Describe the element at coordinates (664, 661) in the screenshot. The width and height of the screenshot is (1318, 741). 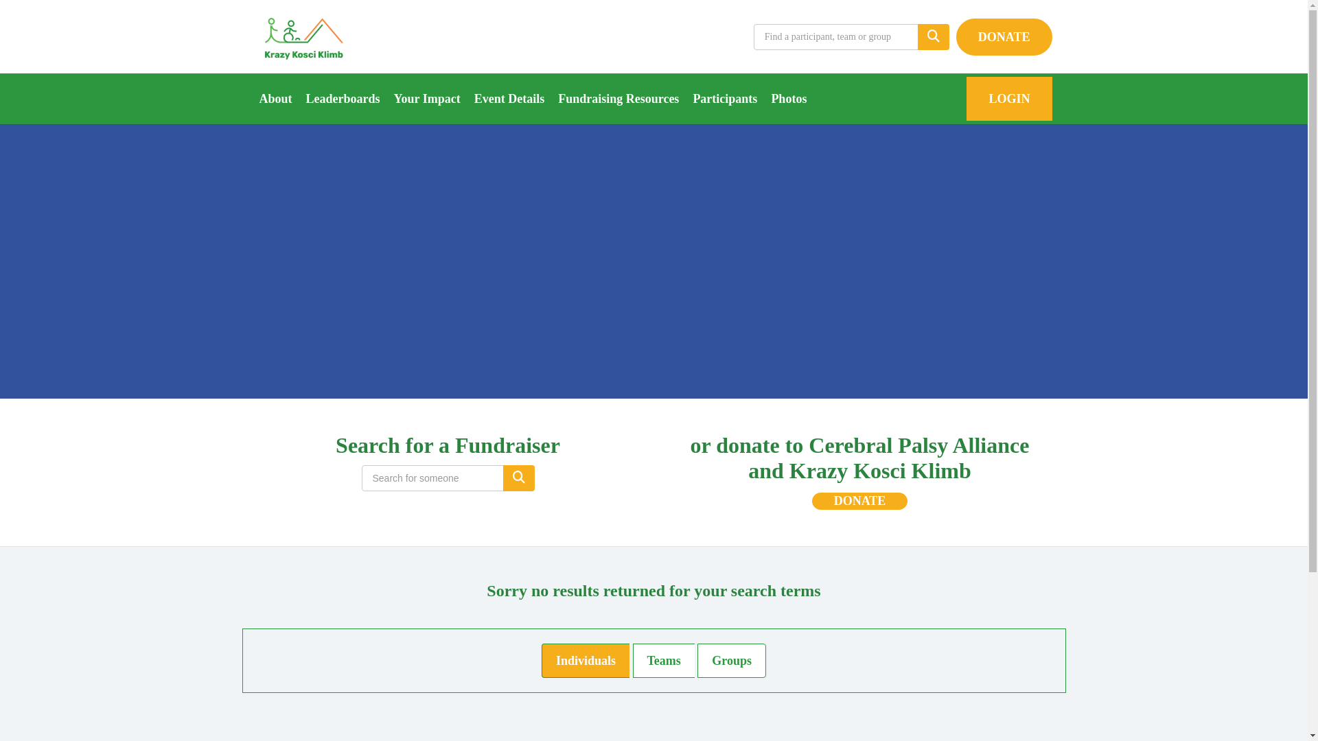
I see `Teams` at that location.